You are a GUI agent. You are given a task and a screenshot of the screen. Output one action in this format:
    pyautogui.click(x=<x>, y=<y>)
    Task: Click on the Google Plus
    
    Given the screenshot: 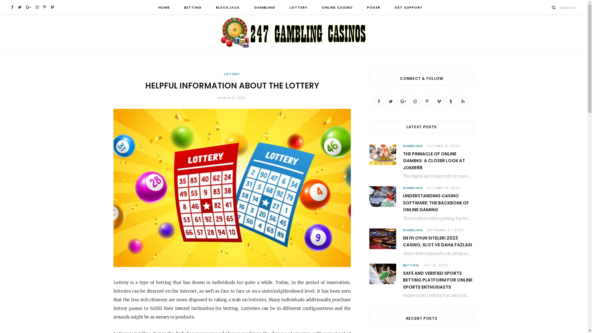 What is the action you would take?
    pyautogui.click(x=28, y=7)
    